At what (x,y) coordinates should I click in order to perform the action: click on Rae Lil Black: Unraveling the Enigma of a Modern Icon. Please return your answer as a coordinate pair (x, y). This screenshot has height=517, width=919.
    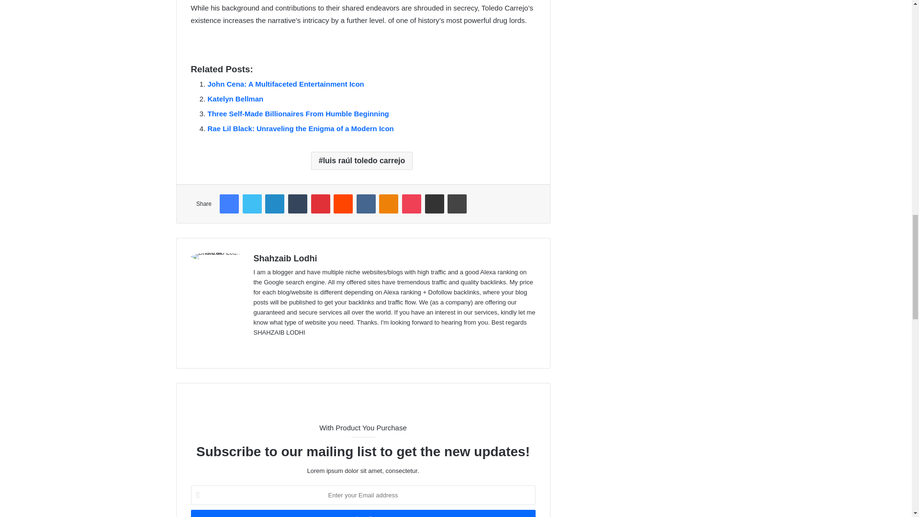
    Looking at the image, I should click on (301, 128).